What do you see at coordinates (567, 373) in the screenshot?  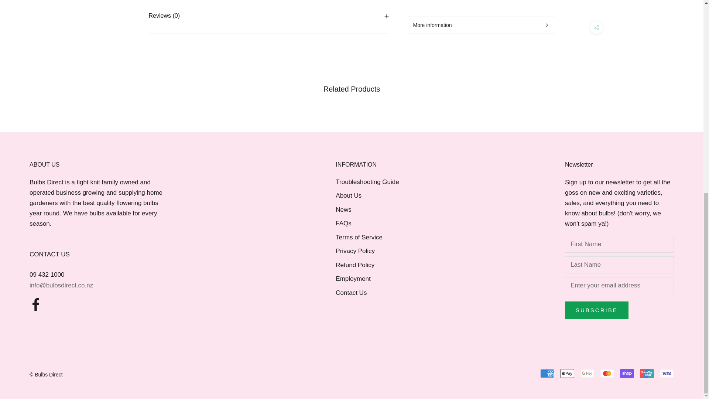 I see `Apple Pay` at bounding box center [567, 373].